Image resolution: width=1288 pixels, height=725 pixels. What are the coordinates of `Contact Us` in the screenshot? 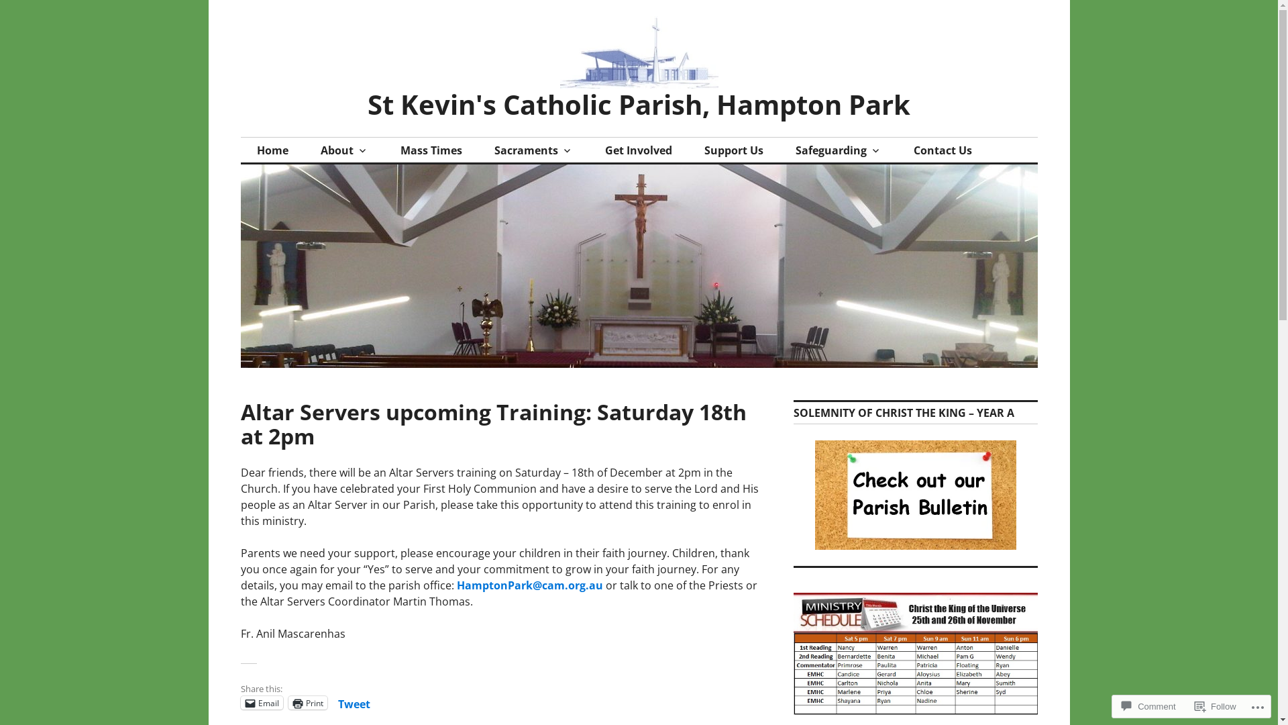 It's located at (943, 150).